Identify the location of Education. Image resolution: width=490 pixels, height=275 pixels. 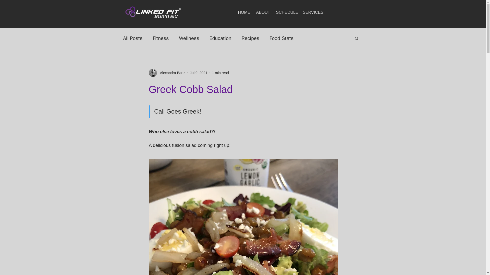
(220, 38).